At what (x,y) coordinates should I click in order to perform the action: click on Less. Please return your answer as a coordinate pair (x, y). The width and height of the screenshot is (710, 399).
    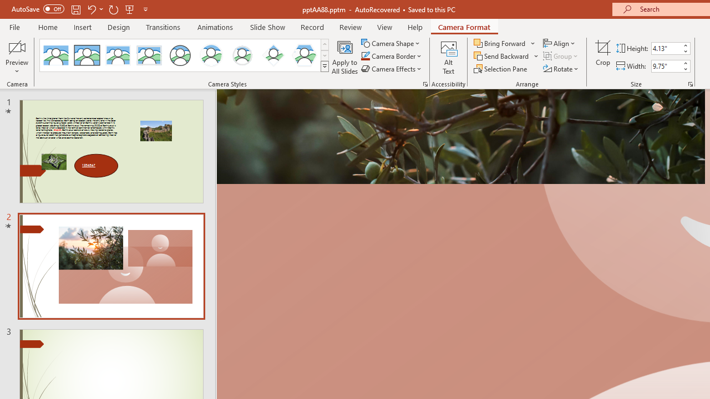
    Looking at the image, I should click on (686, 69).